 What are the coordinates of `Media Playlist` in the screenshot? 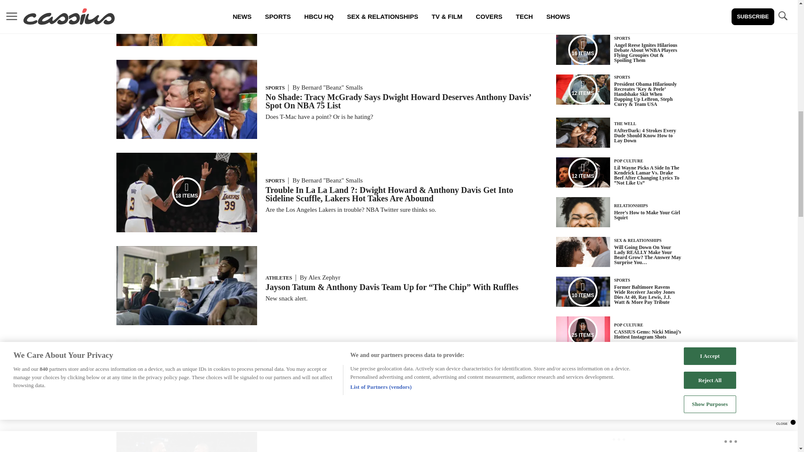 It's located at (583, 90).